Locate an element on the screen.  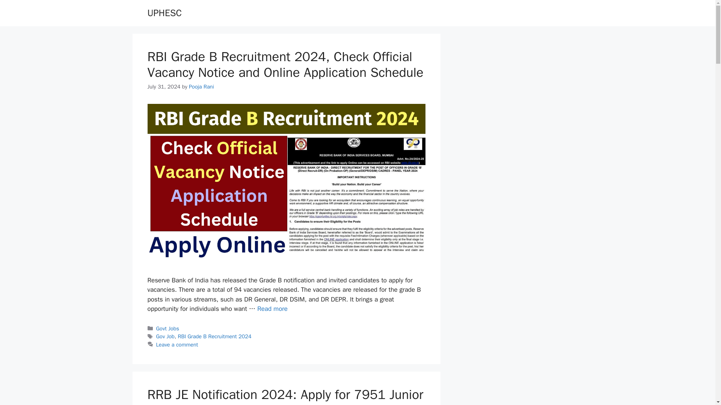
Pooja Rani is located at coordinates (201, 86).